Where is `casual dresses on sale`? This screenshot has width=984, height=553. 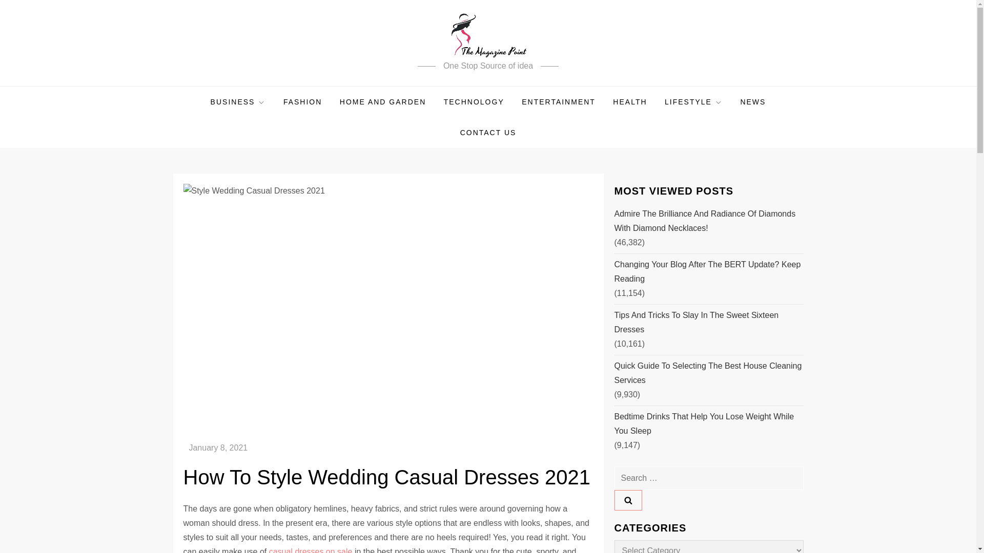
casual dresses on sale is located at coordinates (311, 550).